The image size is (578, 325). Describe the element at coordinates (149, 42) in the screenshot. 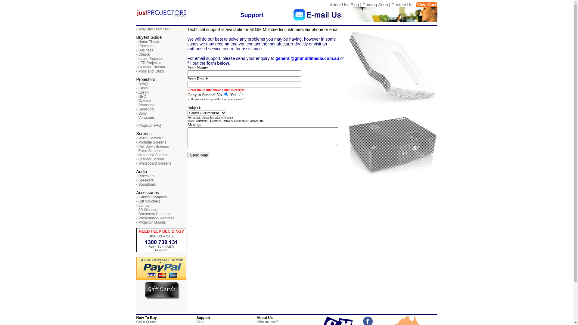

I see `- Home Theatre` at that location.